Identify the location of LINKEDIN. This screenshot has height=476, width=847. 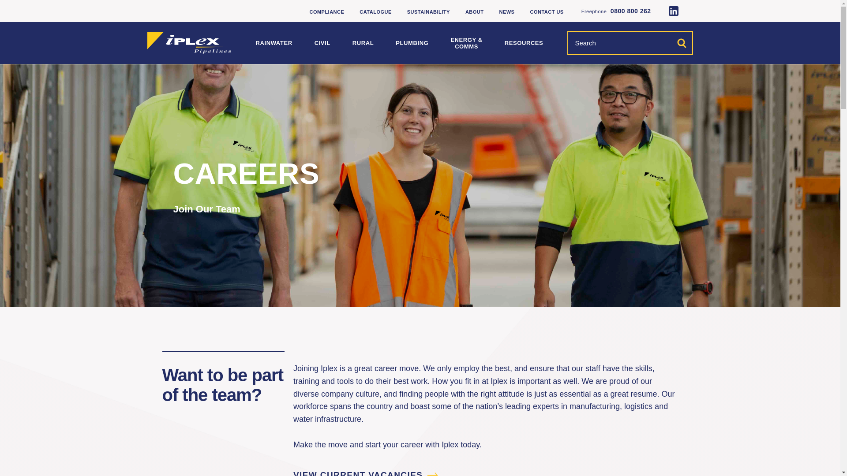
(673, 11).